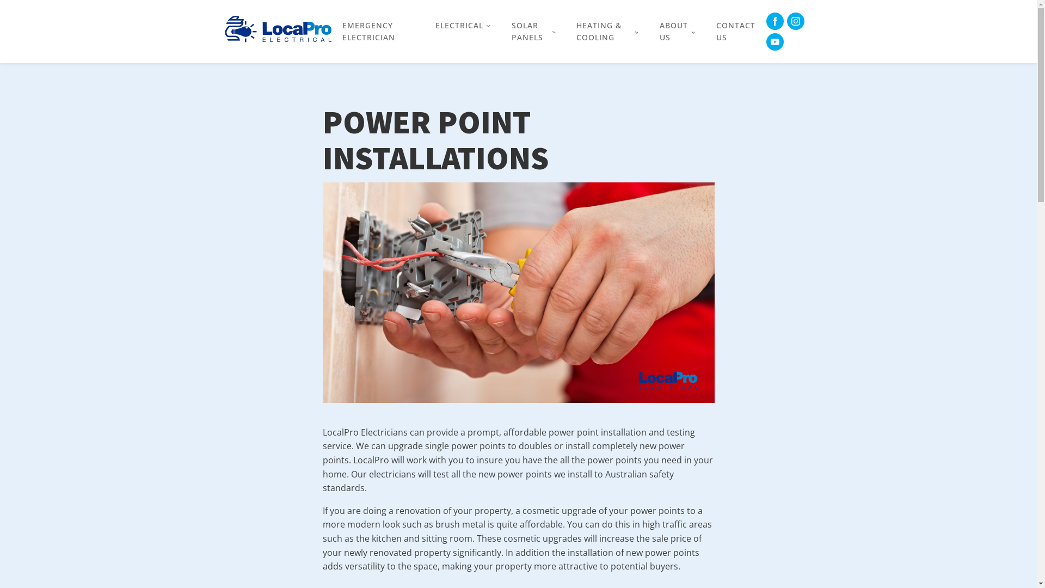 The image size is (1045, 588). What do you see at coordinates (378, 32) in the screenshot?
I see `EMERGENCY ELECTRICIAN` at bounding box center [378, 32].